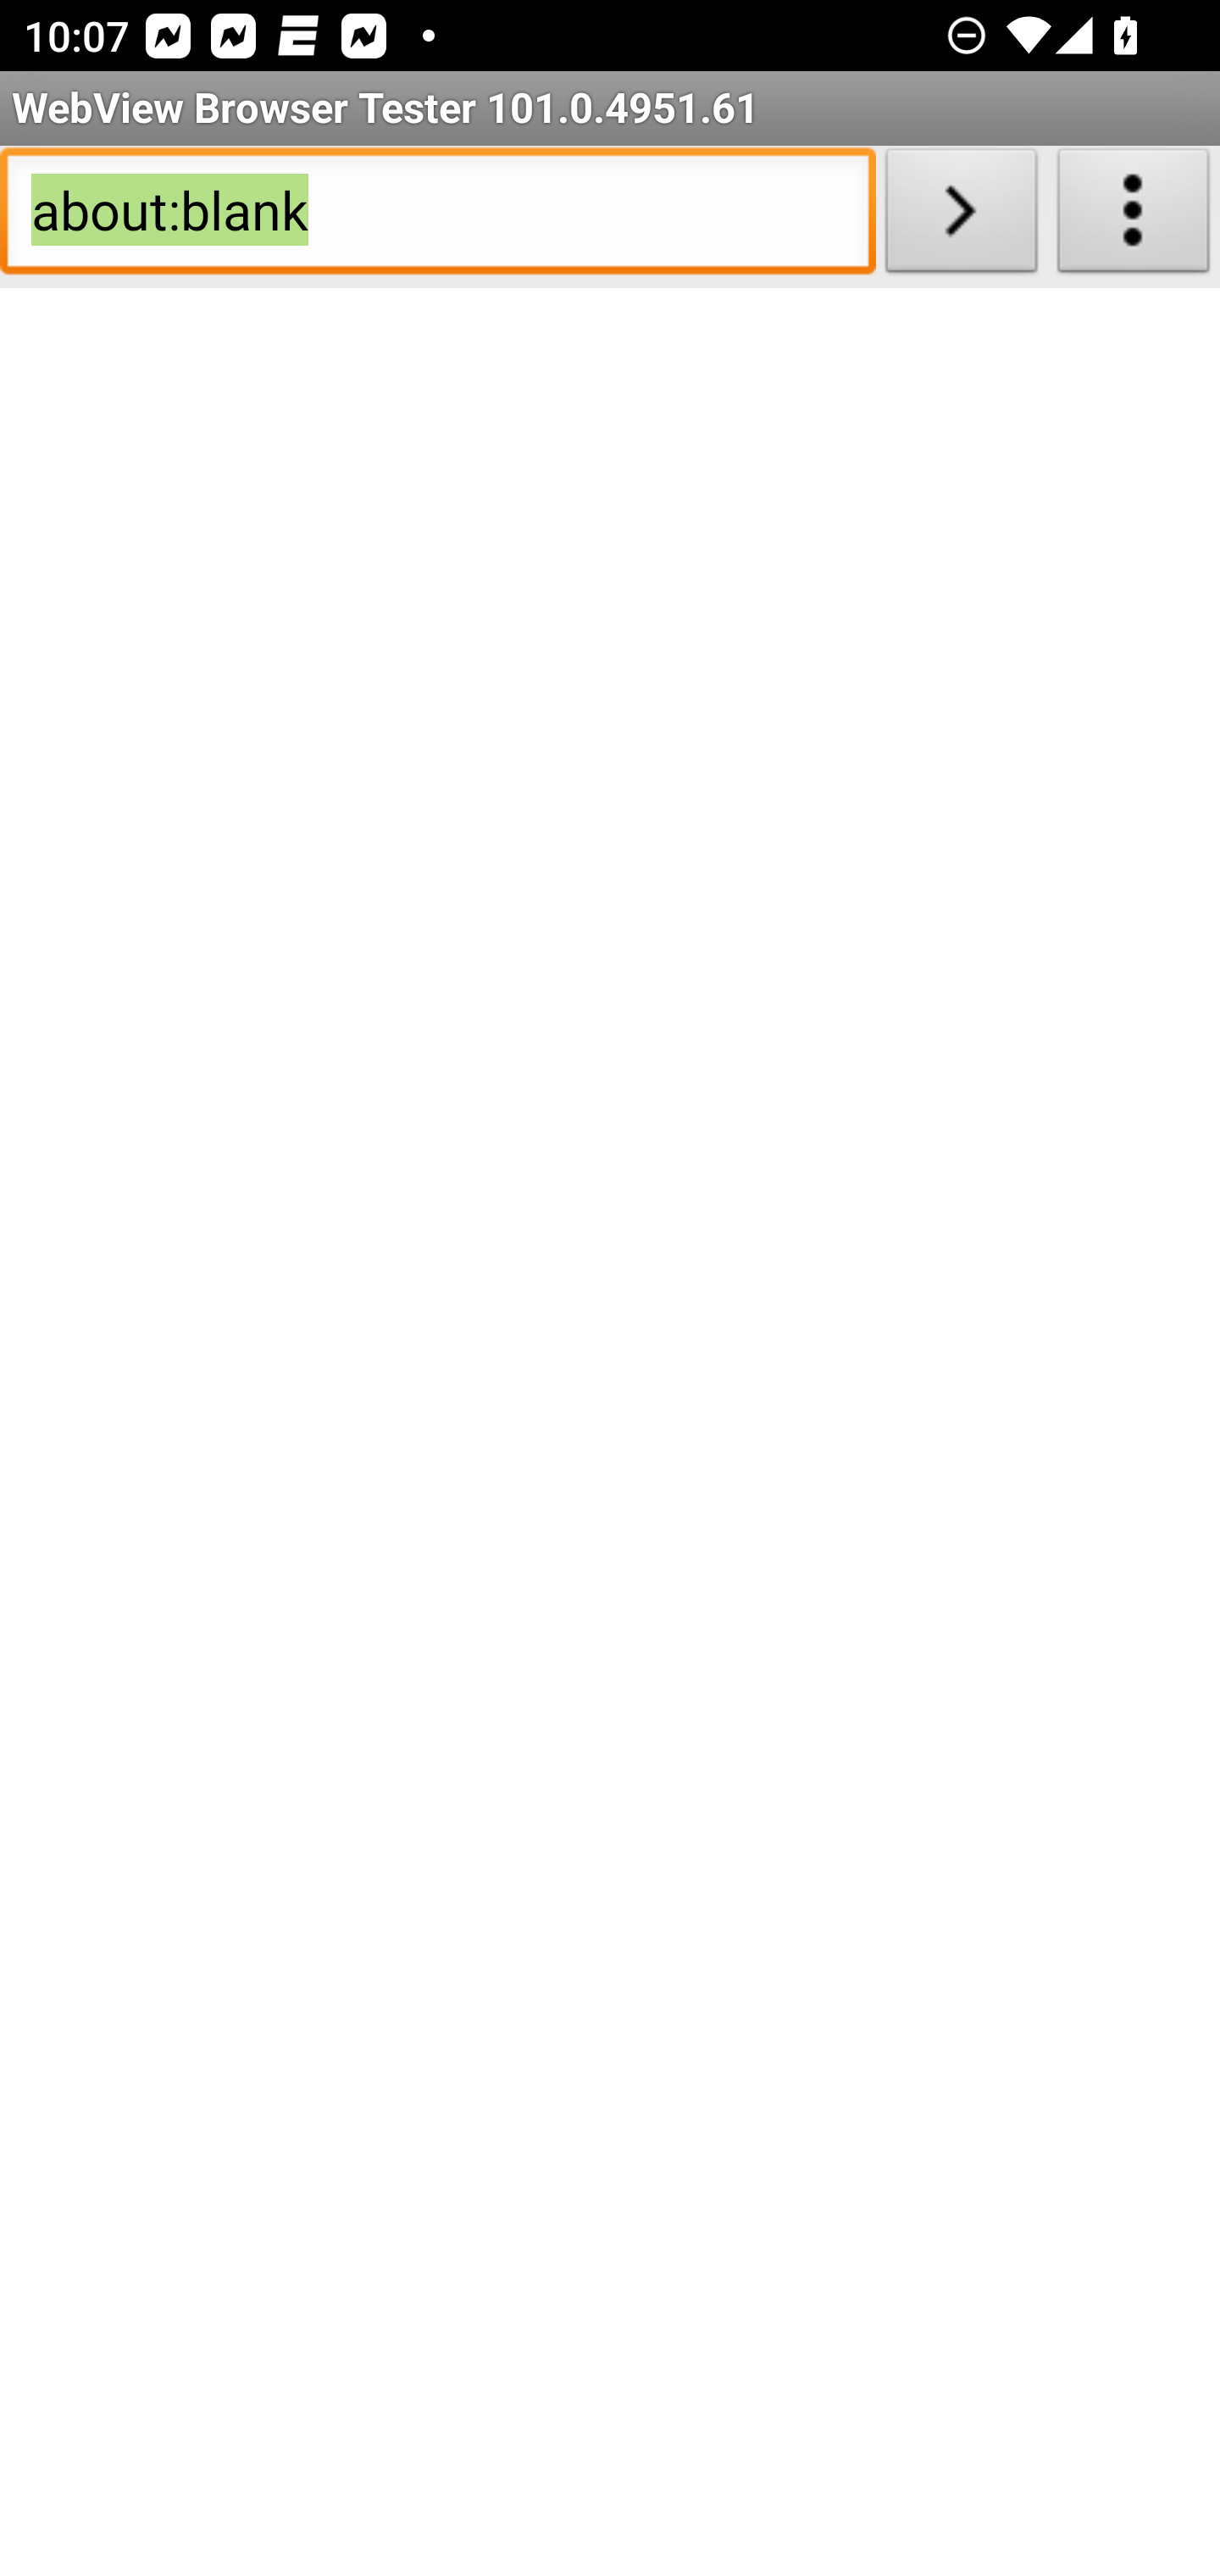 The width and height of the screenshot is (1220, 2576). Describe the element at coordinates (961, 217) in the screenshot. I see `Load URL` at that location.